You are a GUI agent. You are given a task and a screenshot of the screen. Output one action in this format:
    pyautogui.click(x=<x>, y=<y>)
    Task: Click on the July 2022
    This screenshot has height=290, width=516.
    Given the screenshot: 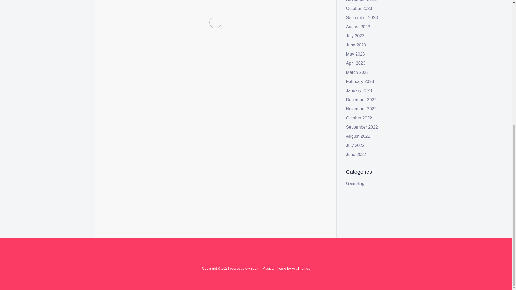 What is the action you would take?
    pyautogui.click(x=355, y=145)
    